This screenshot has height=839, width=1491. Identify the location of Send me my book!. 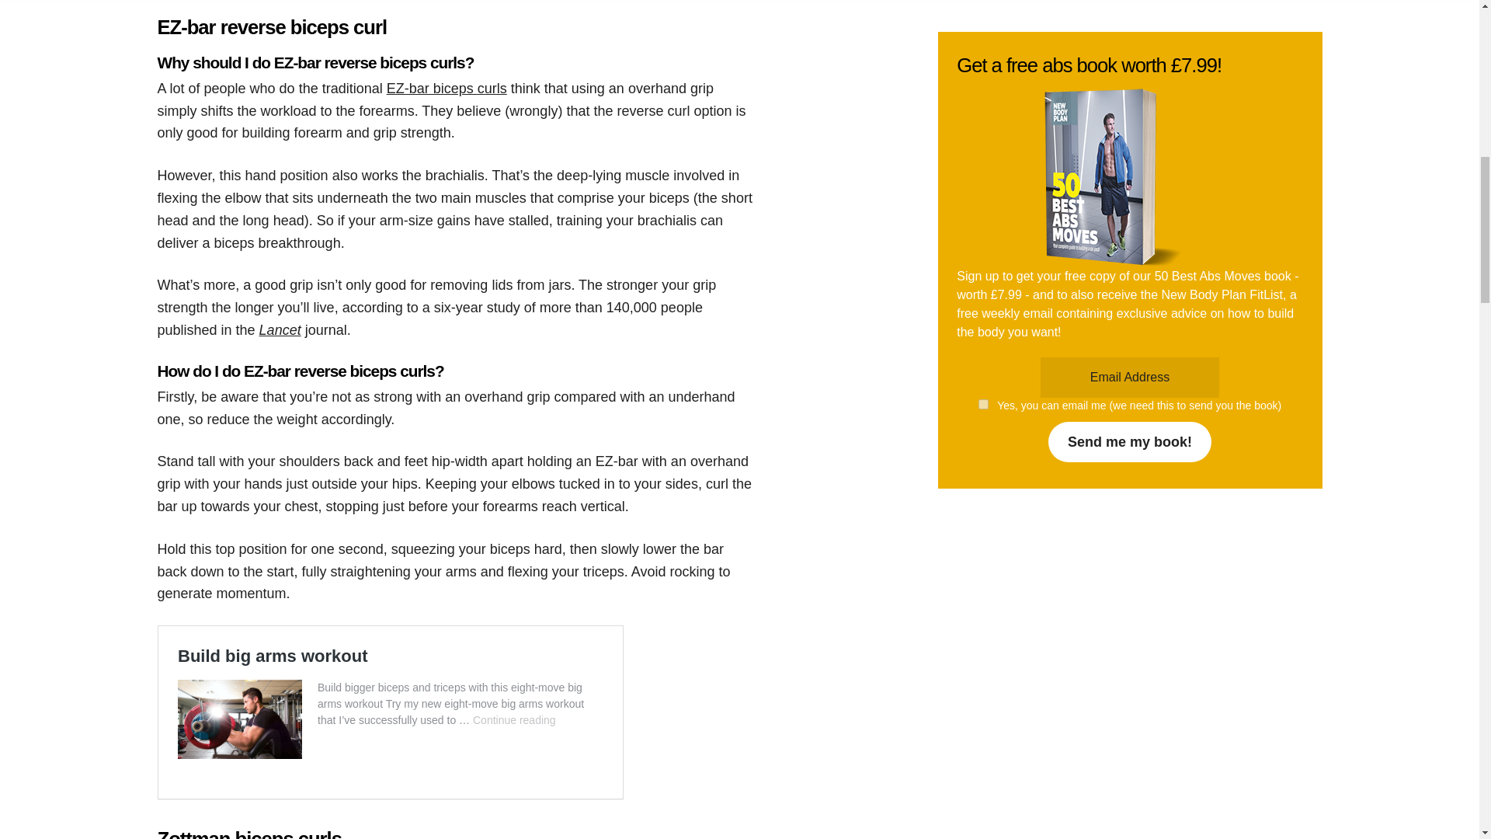
(1129, 269).